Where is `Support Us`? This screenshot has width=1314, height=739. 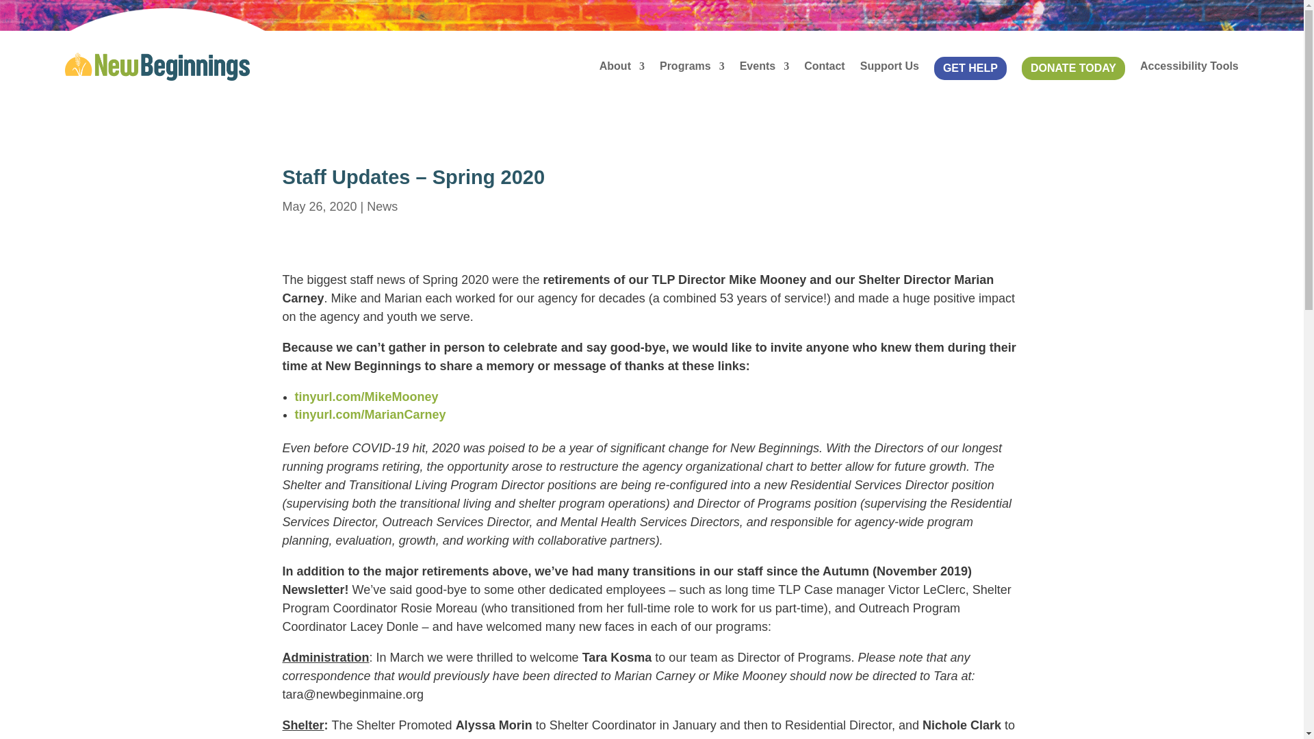
Support Us is located at coordinates (890, 66).